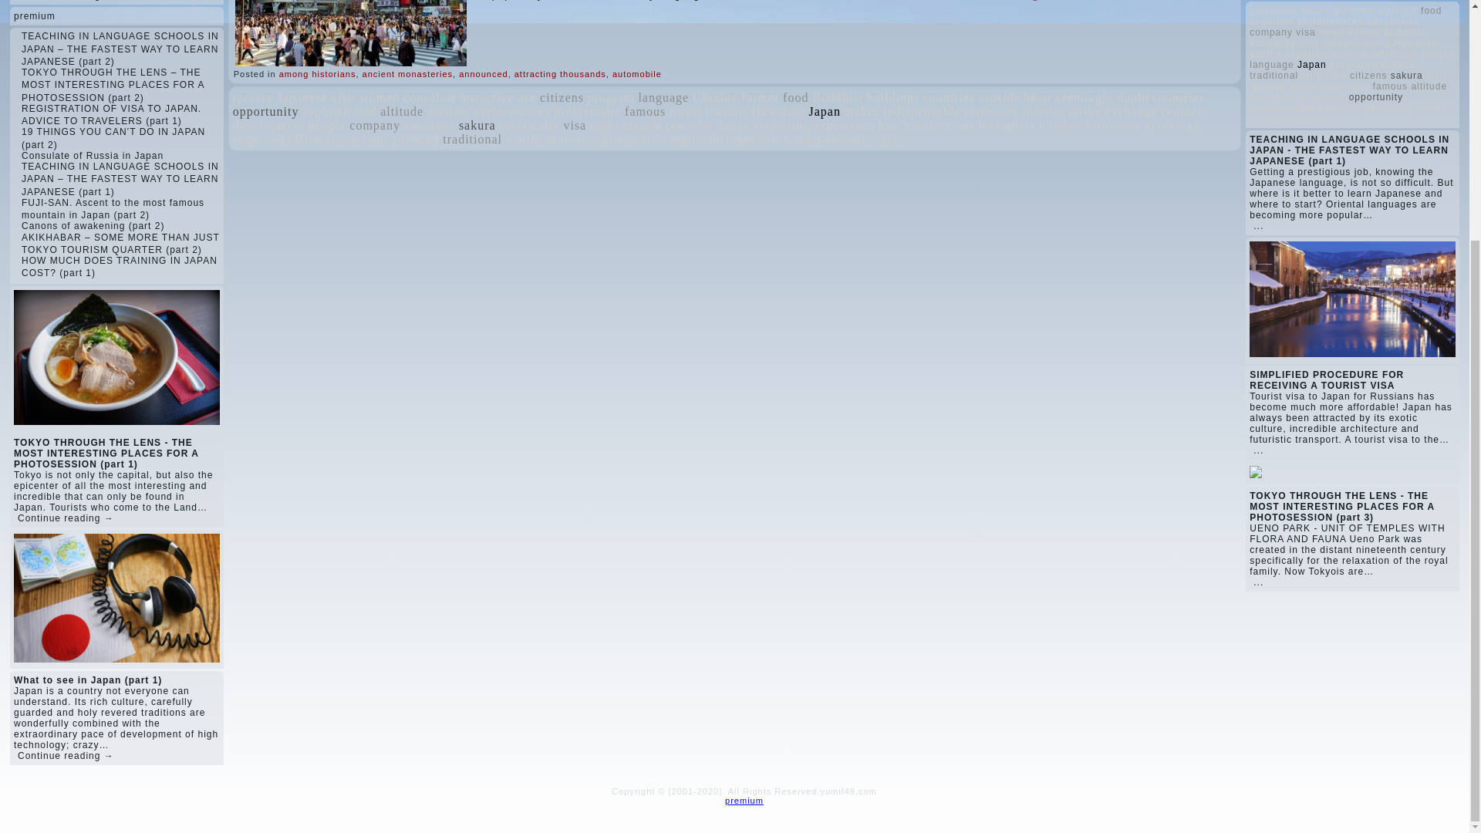  What do you see at coordinates (560, 73) in the screenshot?
I see `attracting thousands` at bounding box center [560, 73].